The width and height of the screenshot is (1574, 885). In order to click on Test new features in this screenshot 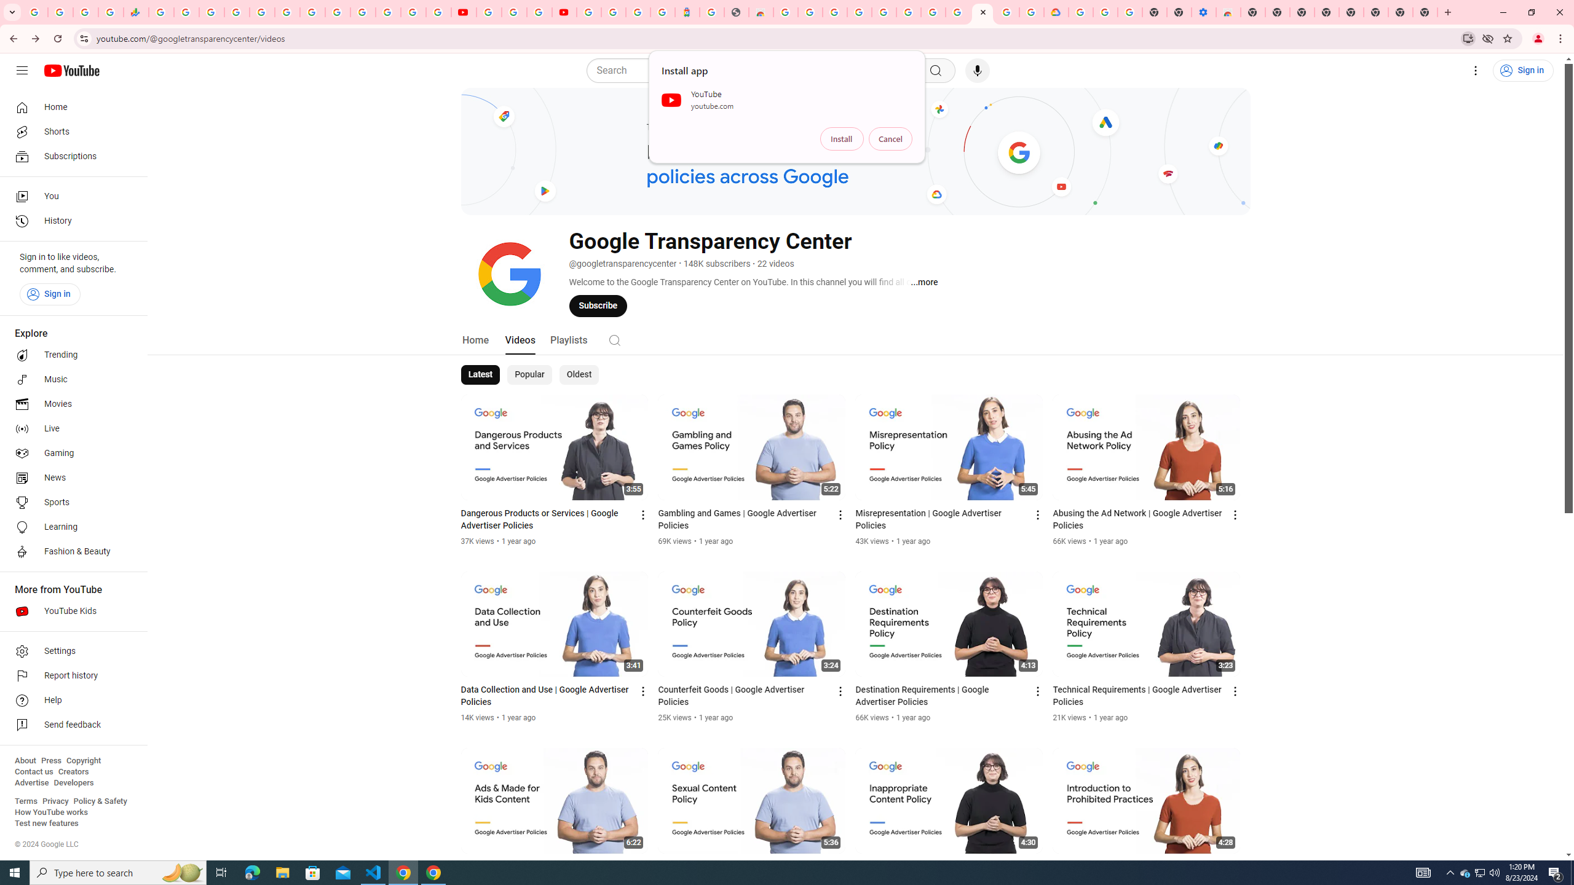, I will do `click(47, 824)`.